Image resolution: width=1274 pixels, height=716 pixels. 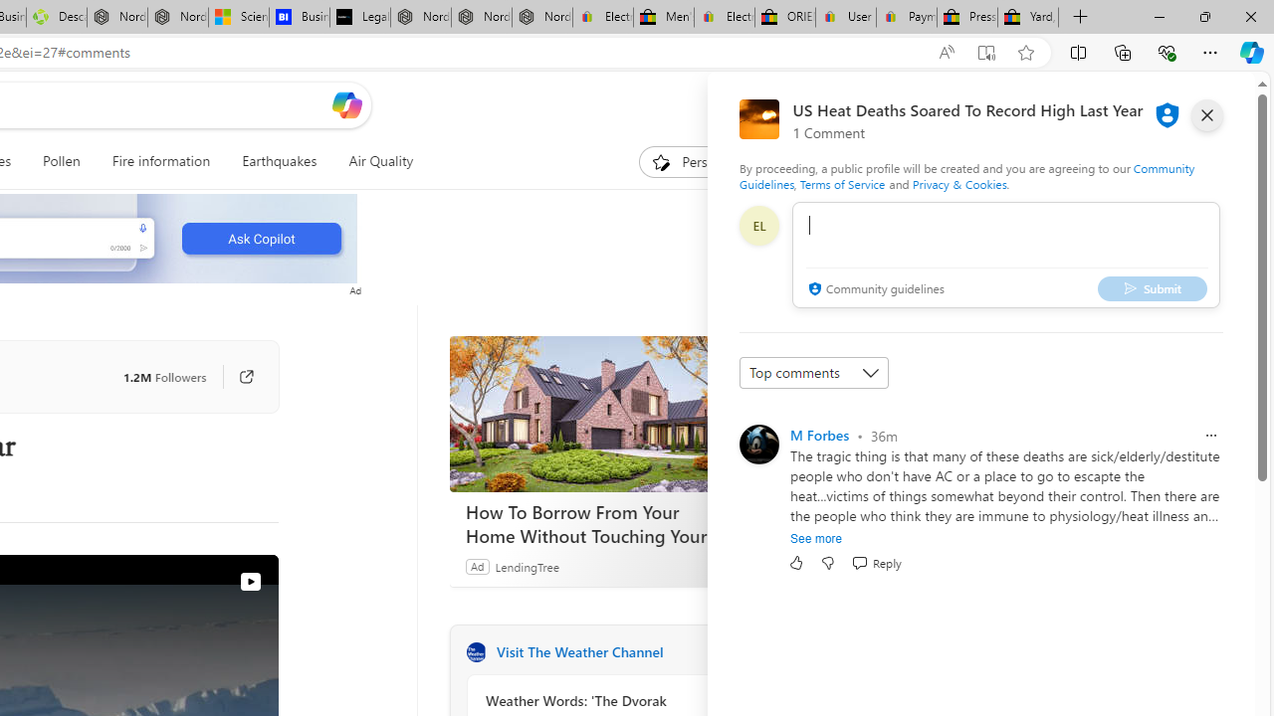 What do you see at coordinates (1170, 104) in the screenshot?
I see `Notifications` at bounding box center [1170, 104].